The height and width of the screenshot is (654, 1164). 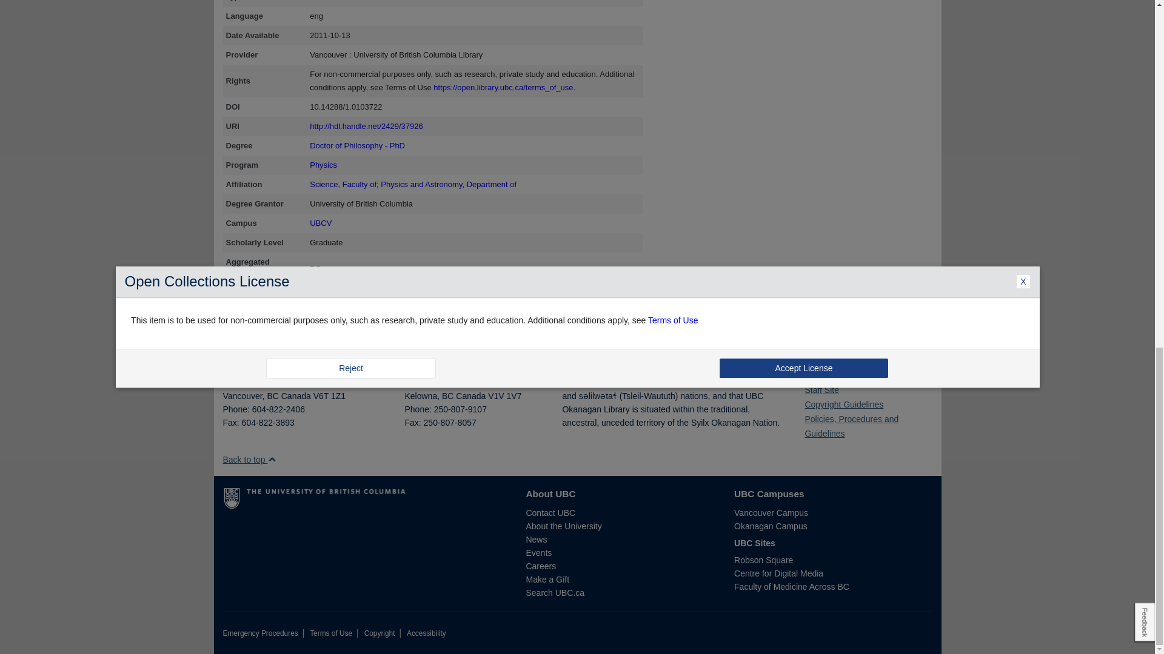 I want to click on Twitter icon, so click(x=816, y=372).